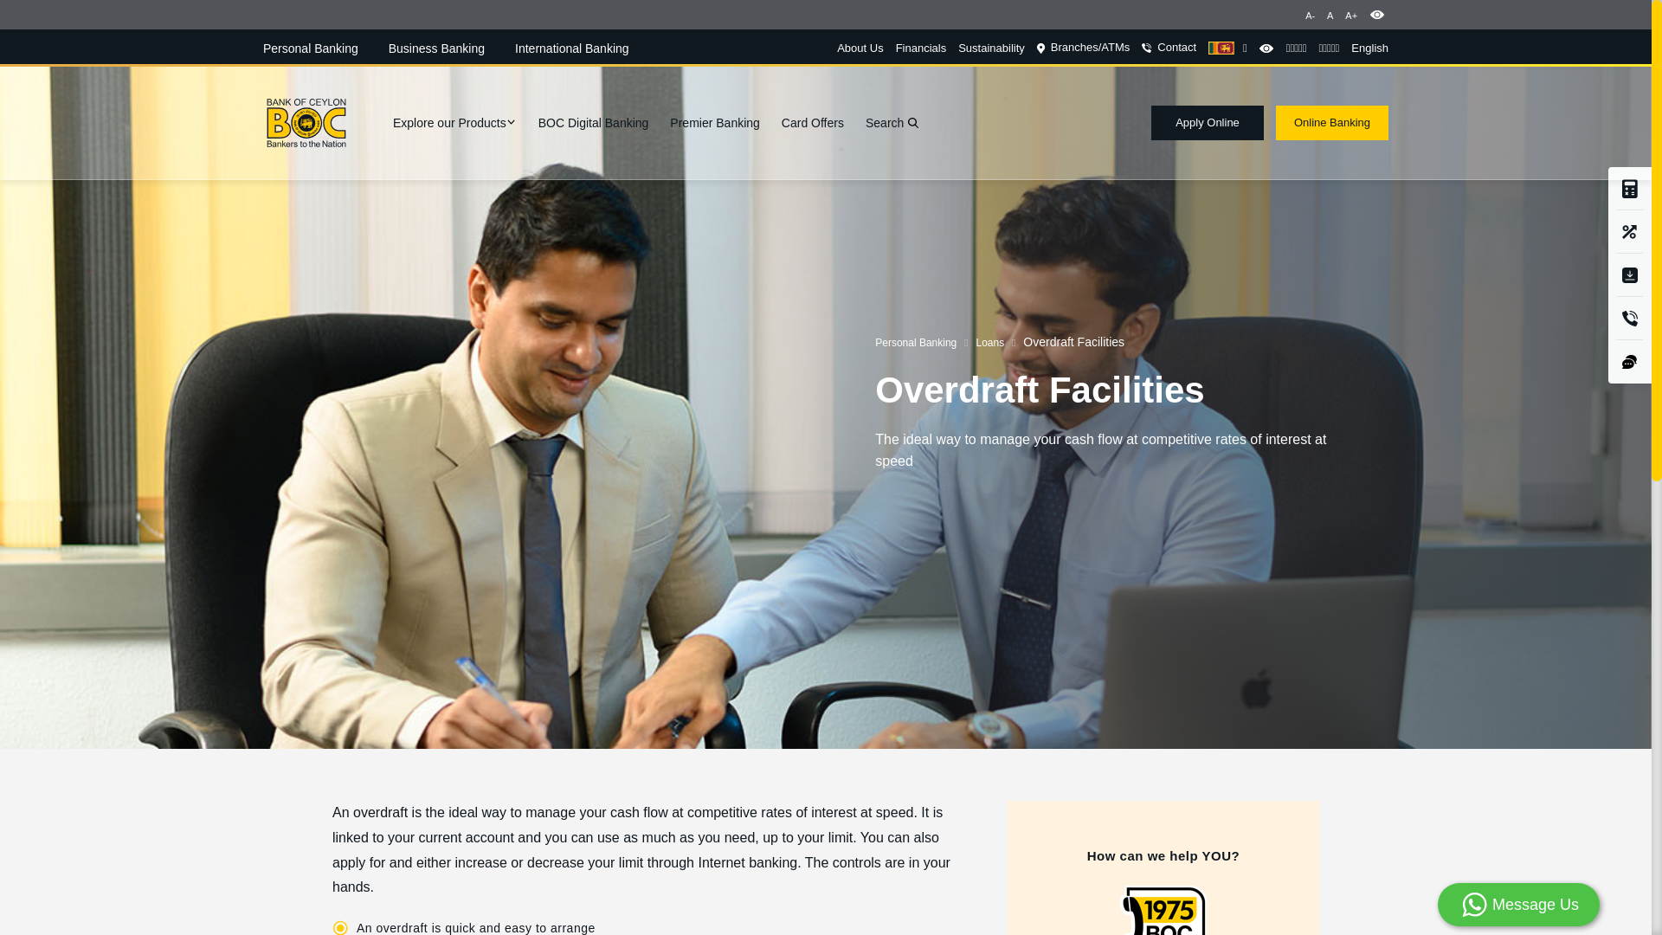 Image resolution: width=1662 pixels, height=935 pixels. I want to click on English, so click(1369, 48).